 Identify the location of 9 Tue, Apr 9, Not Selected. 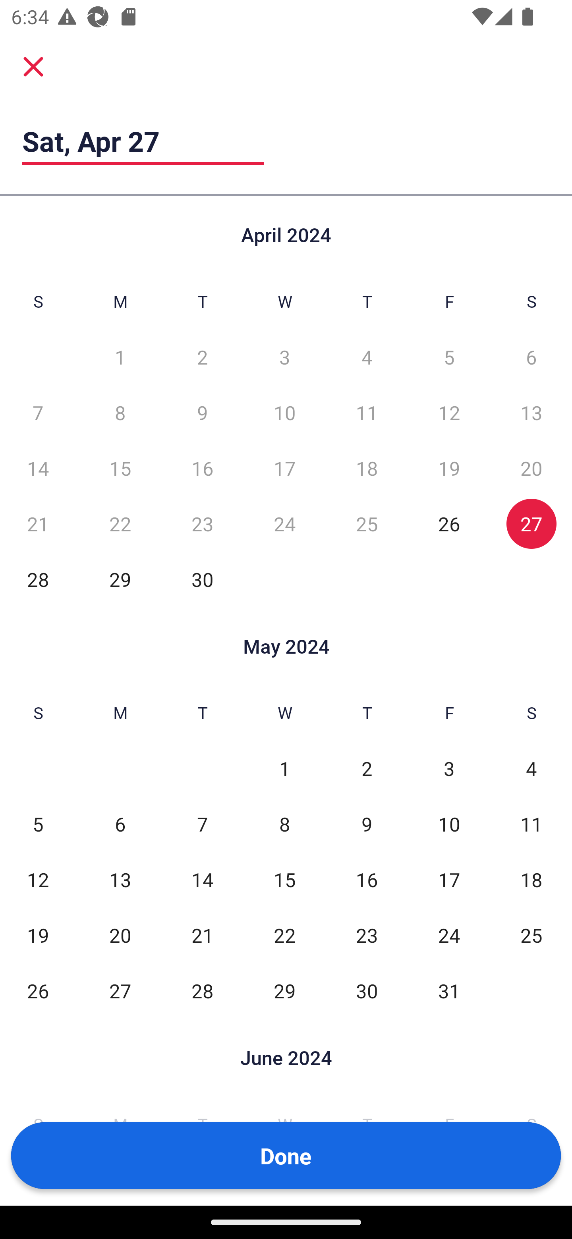
(203, 412).